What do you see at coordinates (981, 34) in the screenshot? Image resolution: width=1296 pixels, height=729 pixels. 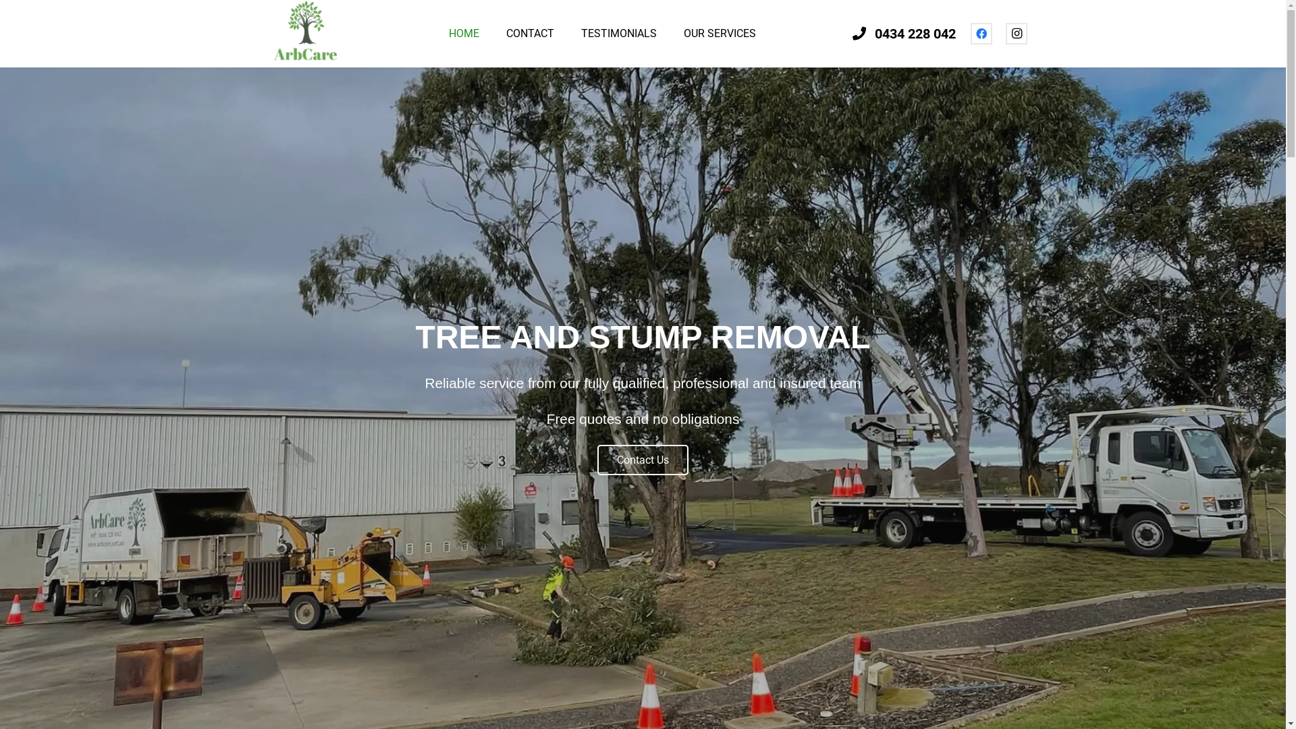 I see `Facebook` at bounding box center [981, 34].